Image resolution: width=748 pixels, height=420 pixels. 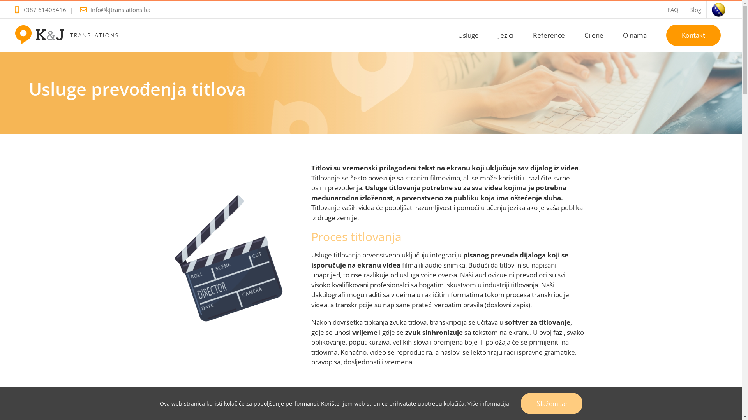 I want to click on Cijene, so click(x=594, y=35).